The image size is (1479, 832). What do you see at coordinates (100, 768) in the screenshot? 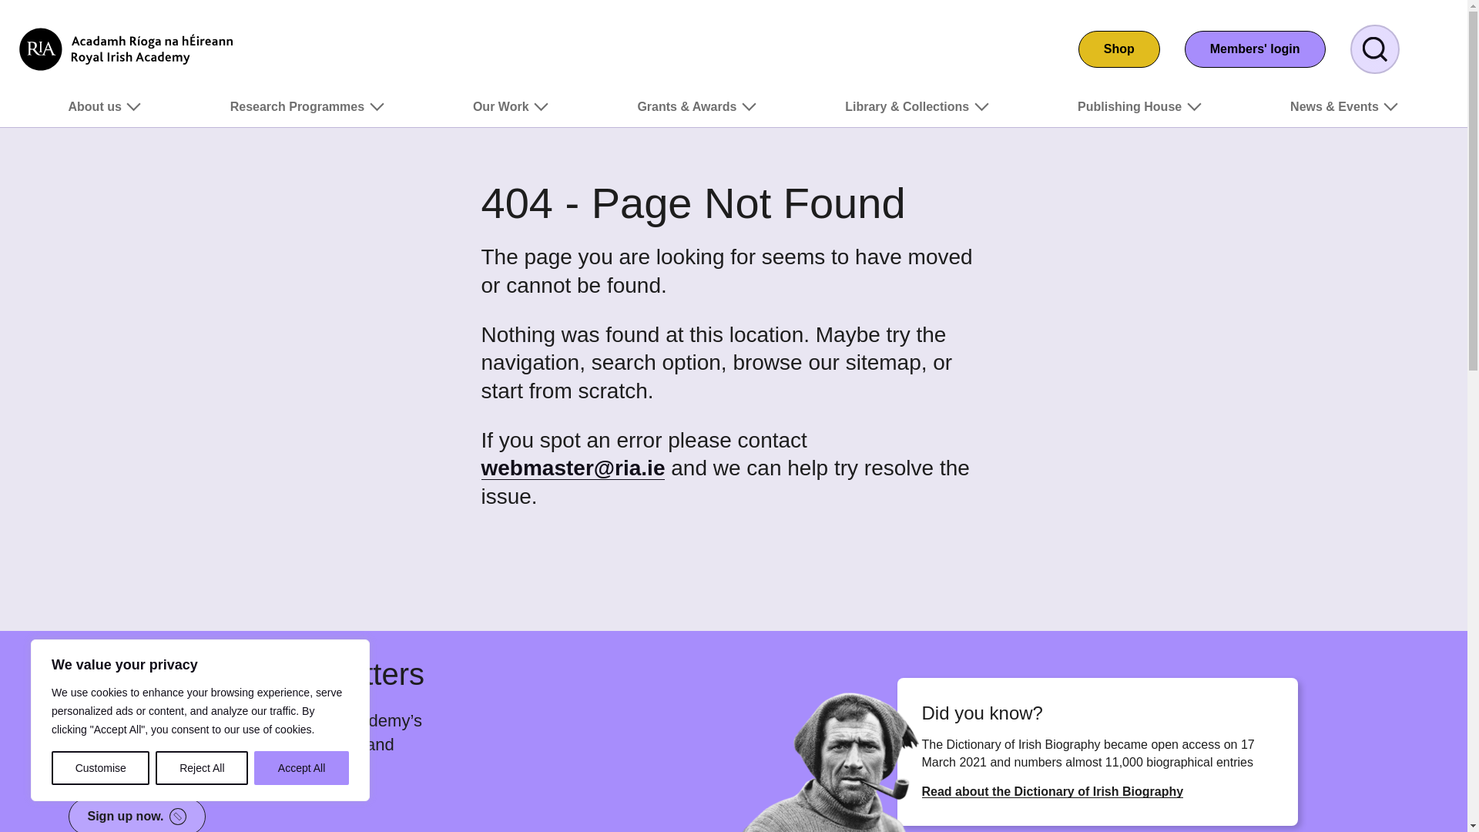
I see `Customise` at bounding box center [100, 768].